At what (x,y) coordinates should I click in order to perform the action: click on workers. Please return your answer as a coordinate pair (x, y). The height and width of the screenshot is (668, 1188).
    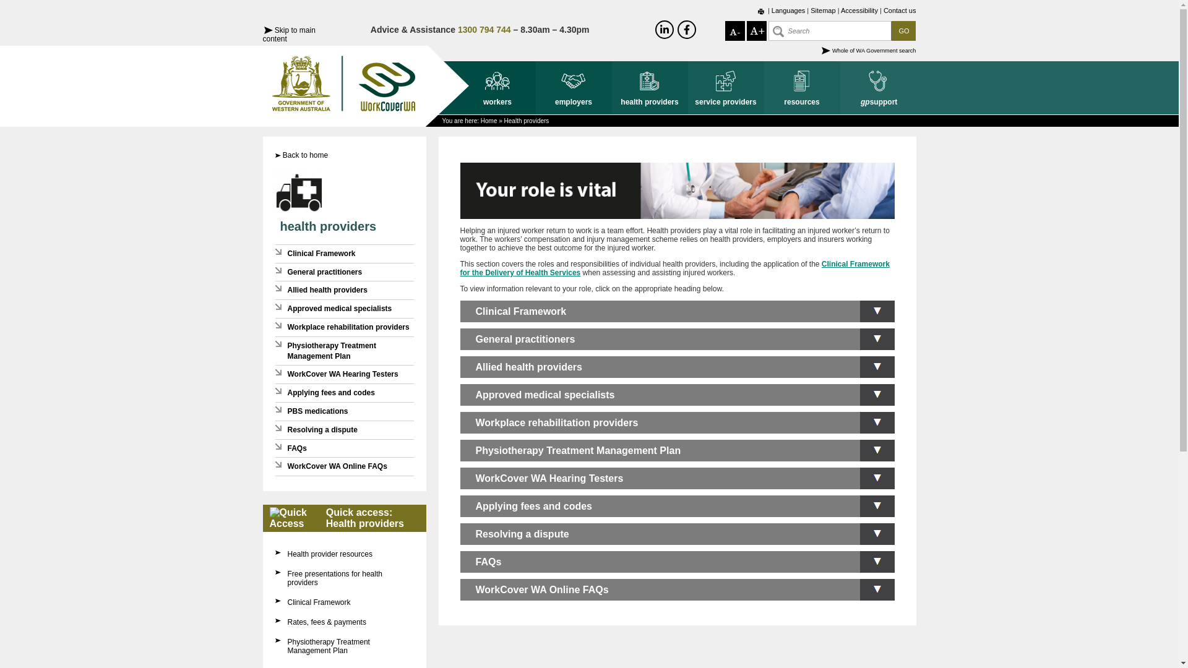
    Looking at the image, I should click on (497, 88).